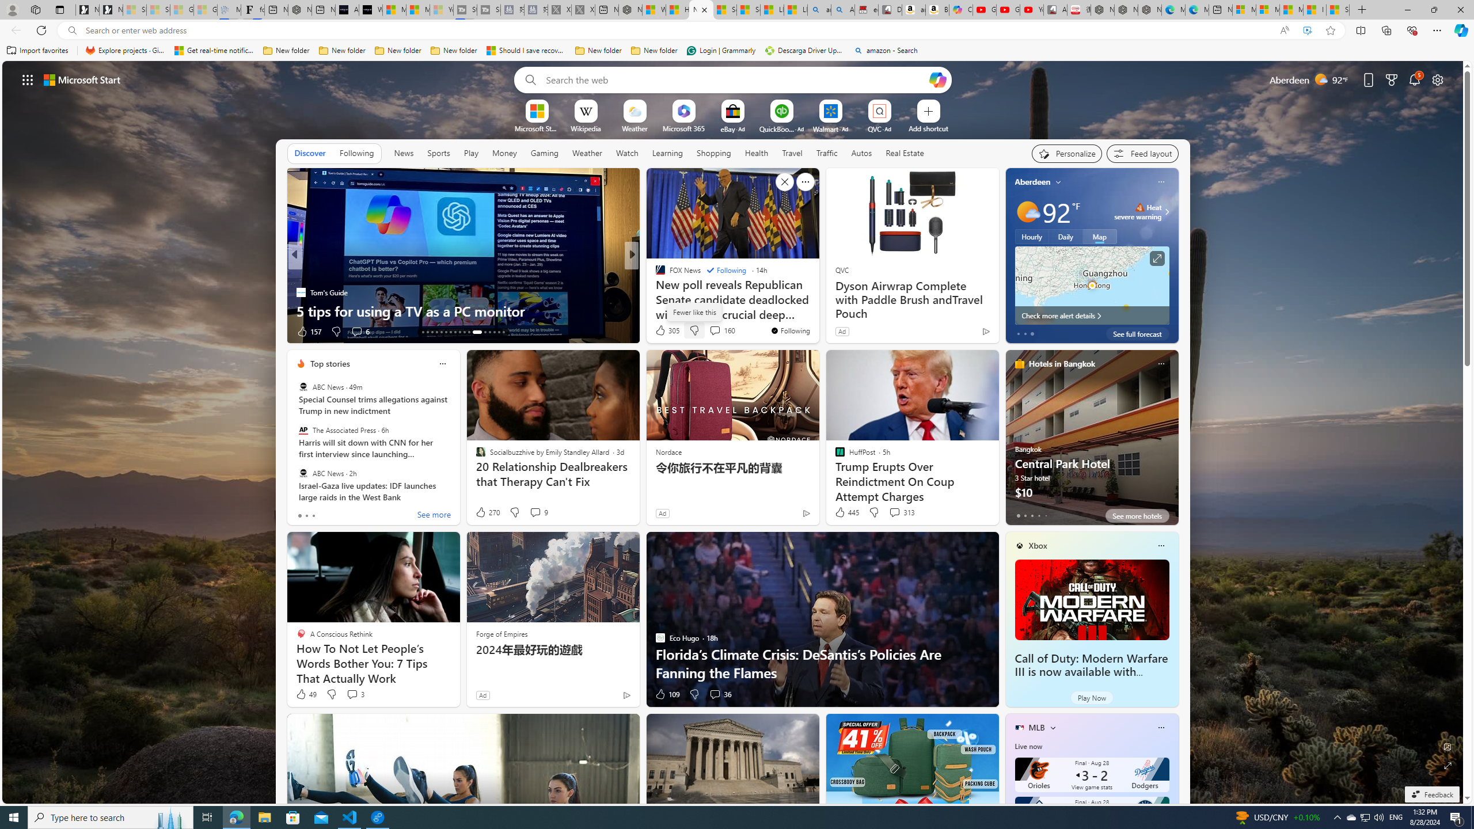  Describe the element at coordinates (535, 512) in the screenshot. I see `View comments 9 Comment` at that location.